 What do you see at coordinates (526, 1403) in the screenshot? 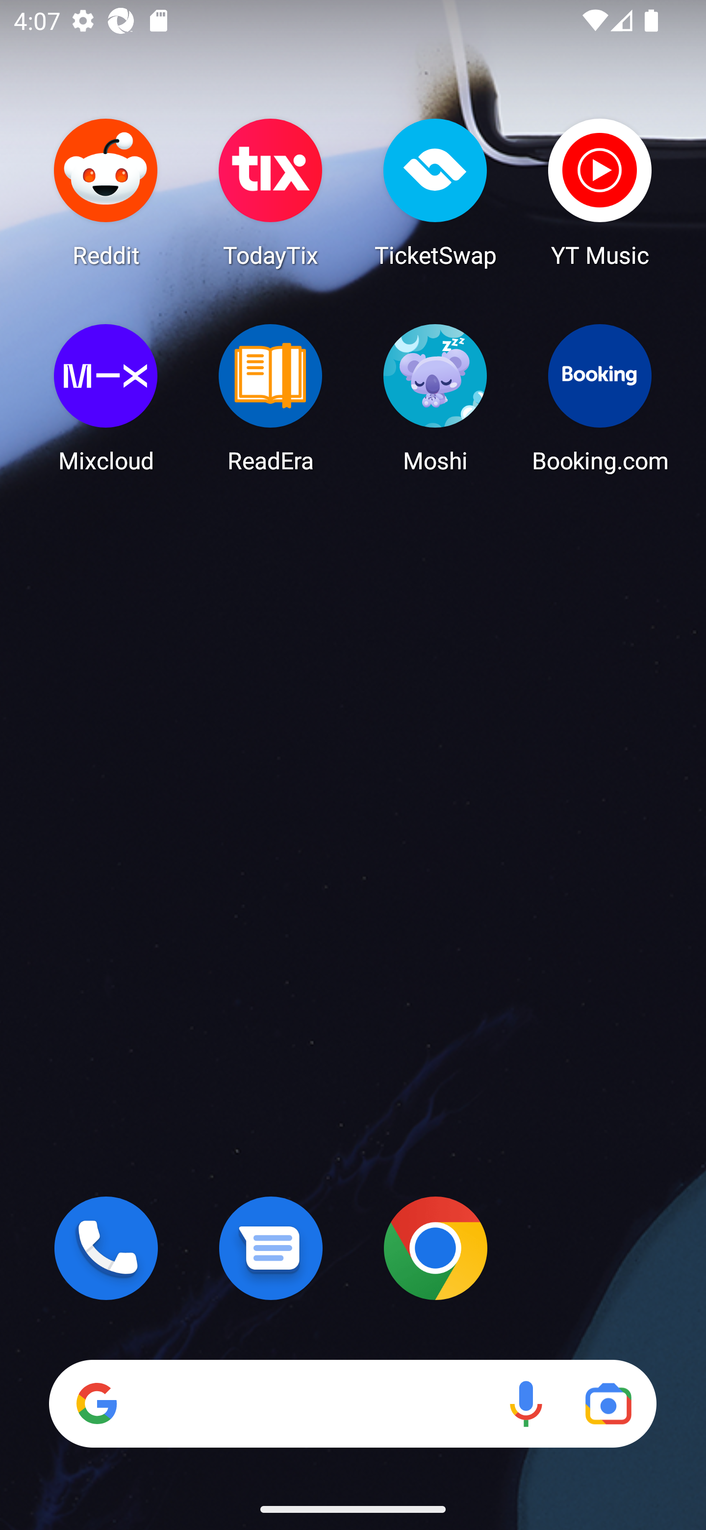
I see `Voice search` at bounding box center [526, 1403].